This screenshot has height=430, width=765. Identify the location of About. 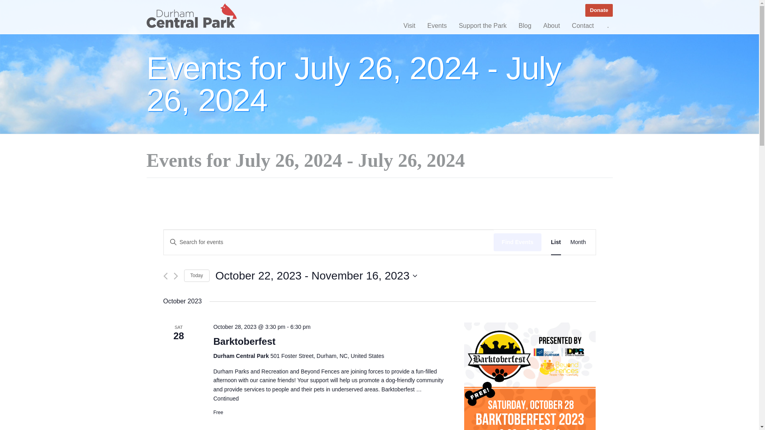
(598, 10).